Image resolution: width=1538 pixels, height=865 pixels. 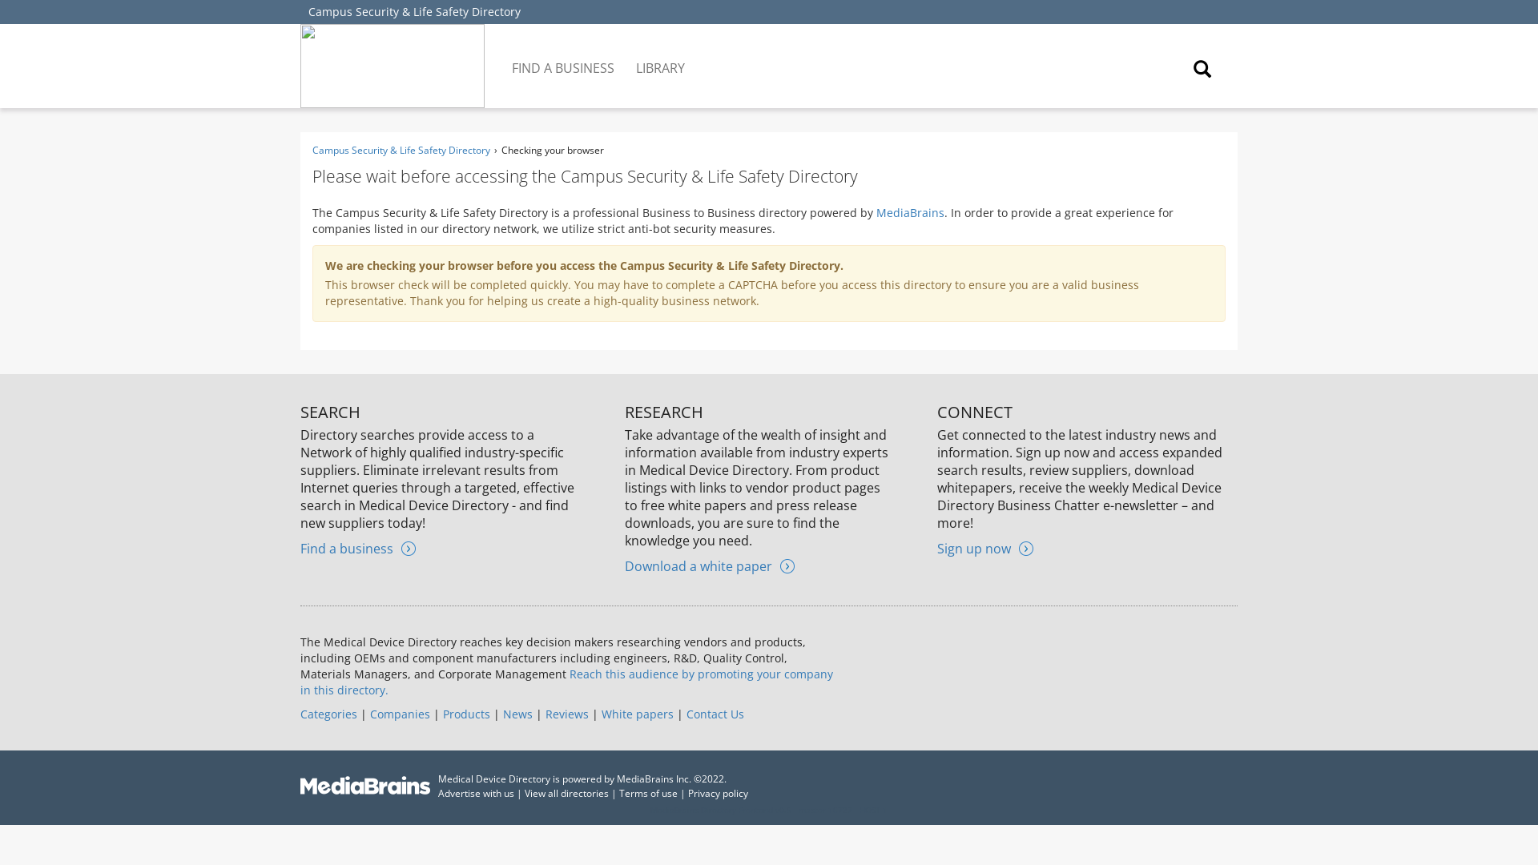 I want to click on Terms of use, so click(x=649, y=793).